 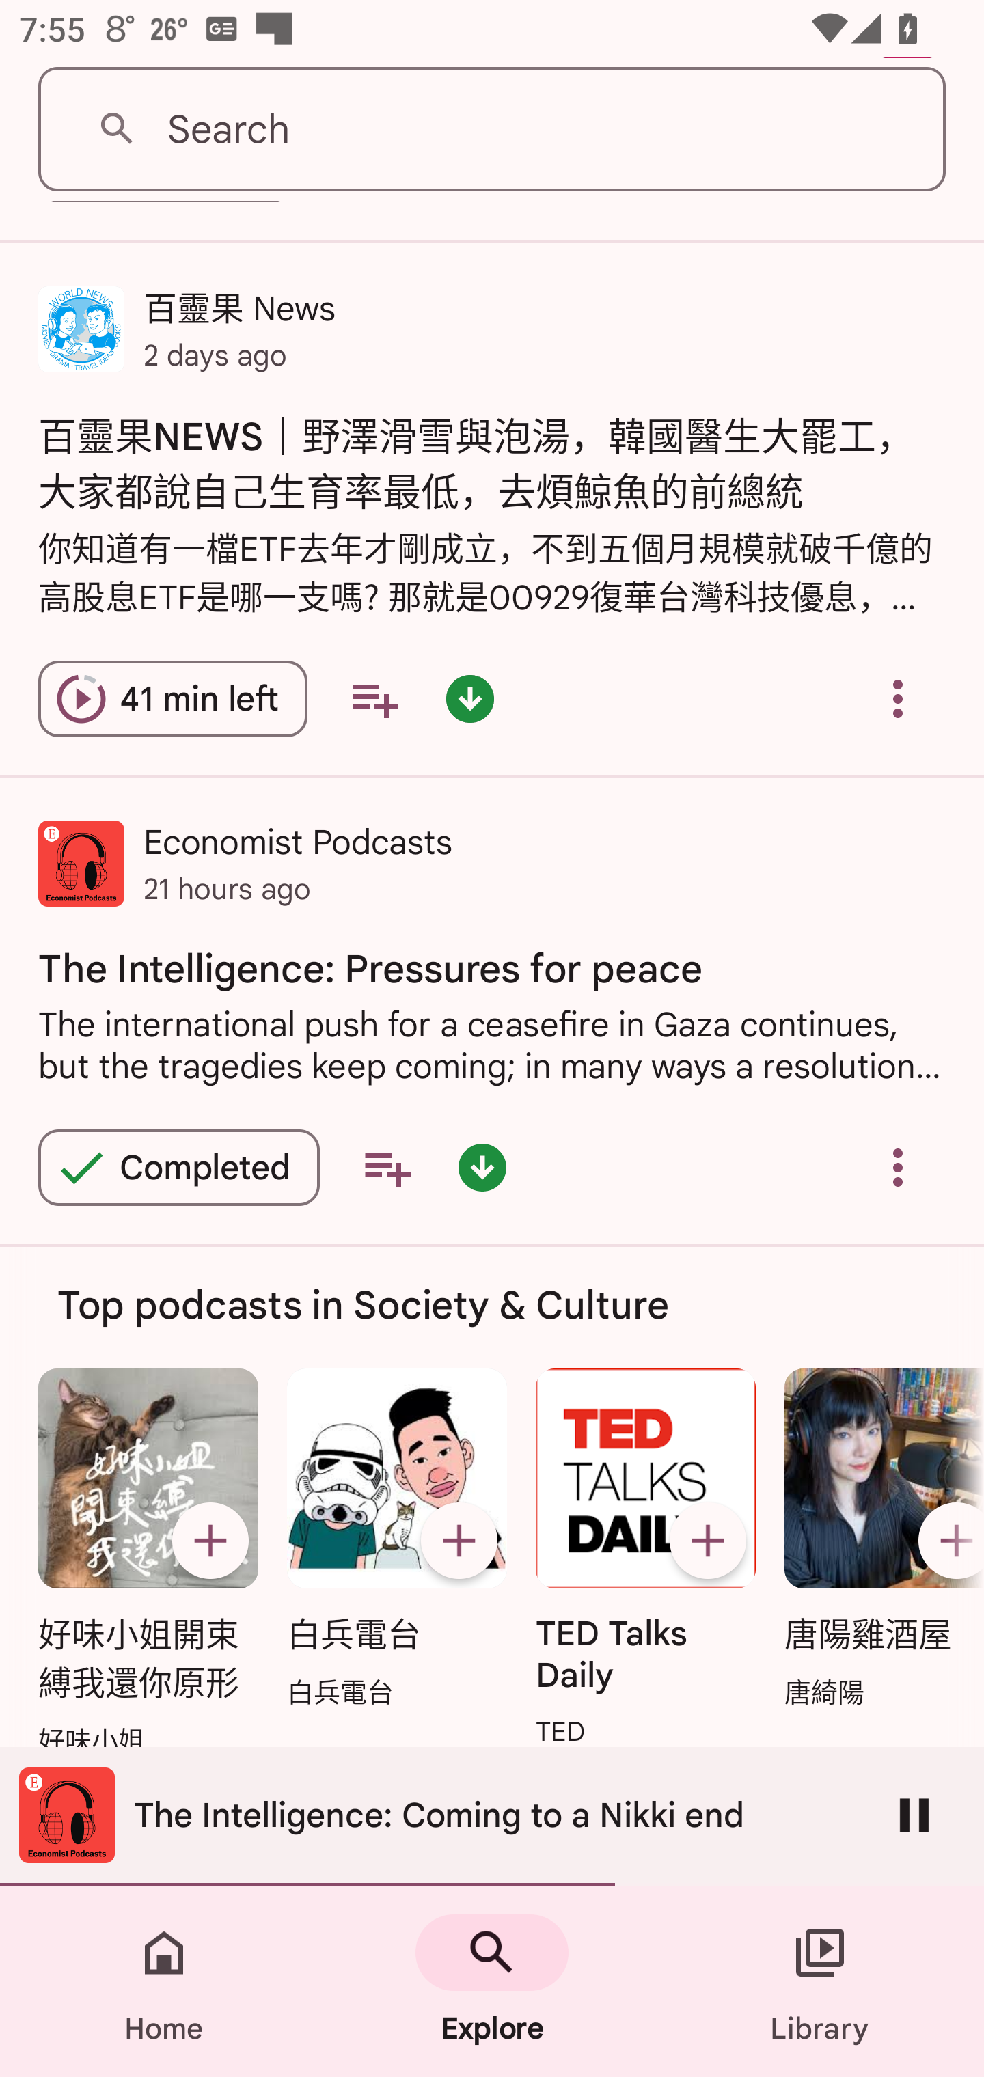 What do you see at coordinates (708, 1541) in the screenshot?
I see `Subscribe` at bounding box center [708, 1541].